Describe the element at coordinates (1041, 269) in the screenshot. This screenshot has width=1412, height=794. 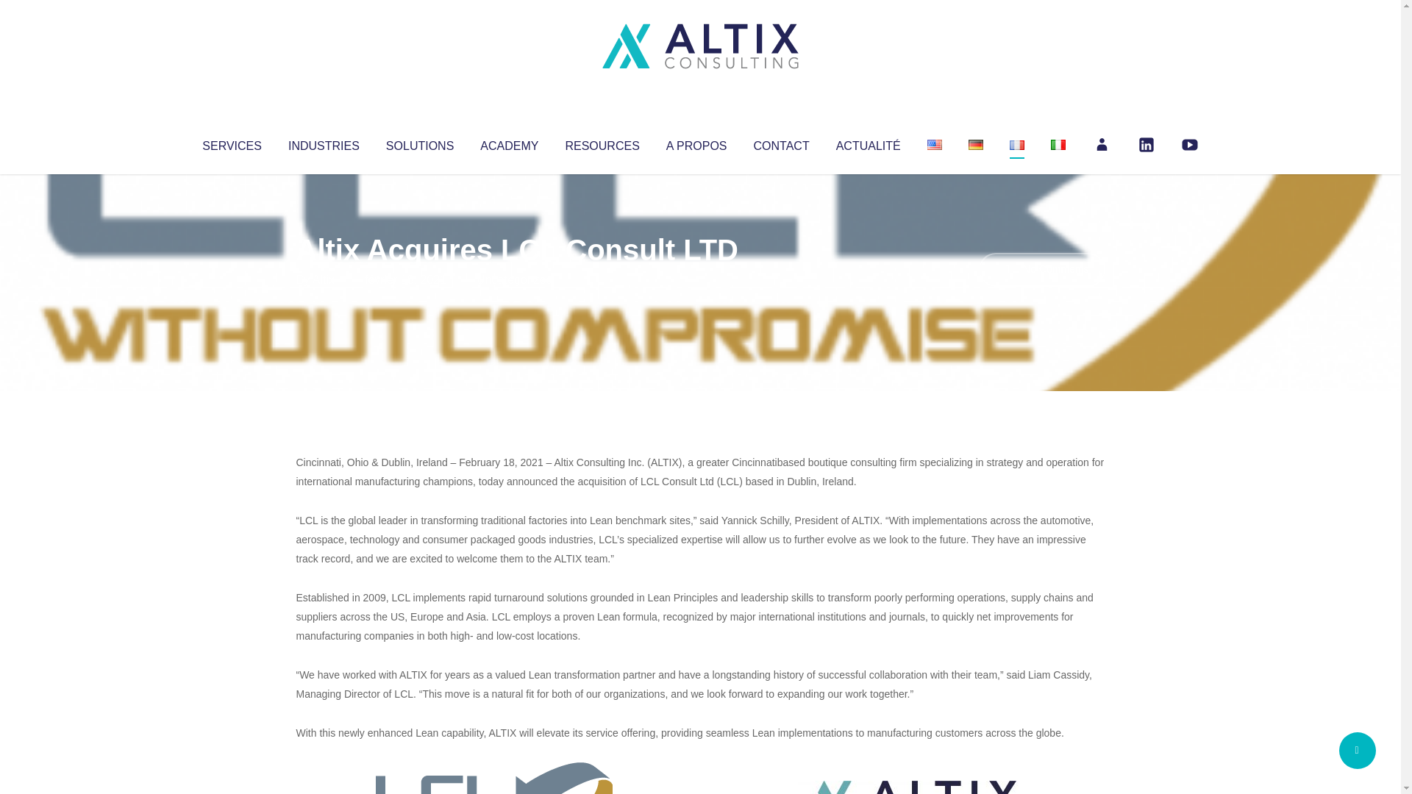
I see `No Comments` at that location.